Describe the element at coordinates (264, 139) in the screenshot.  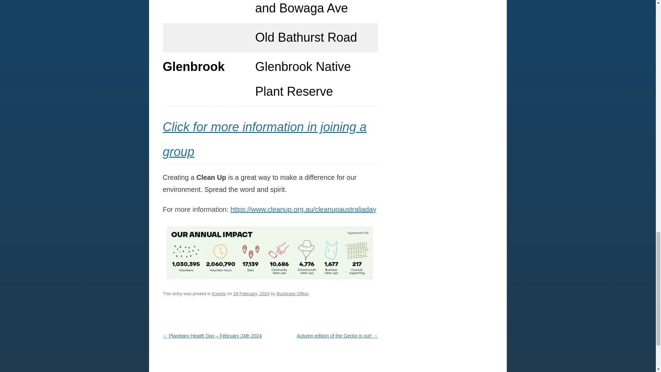
I see `Click for more information in joining a group` at that location.